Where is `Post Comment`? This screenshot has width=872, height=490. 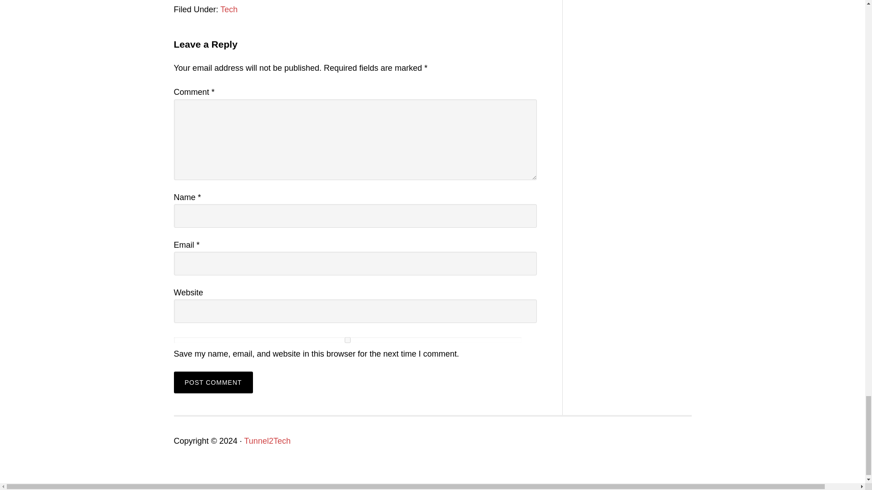
Post Comment is located at coordinates (213, 382).